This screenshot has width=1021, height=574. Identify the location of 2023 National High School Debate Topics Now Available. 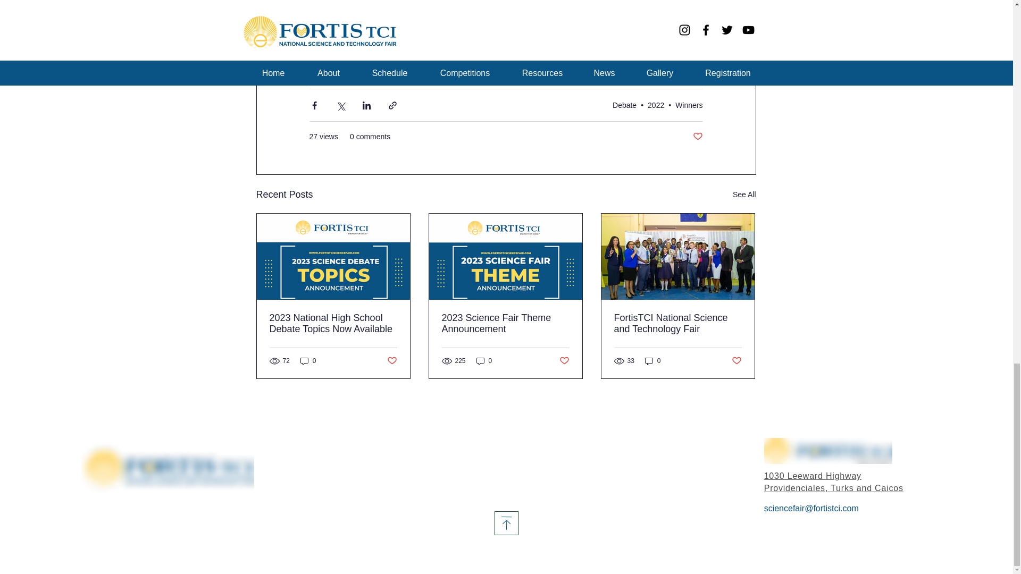
(333, 323).